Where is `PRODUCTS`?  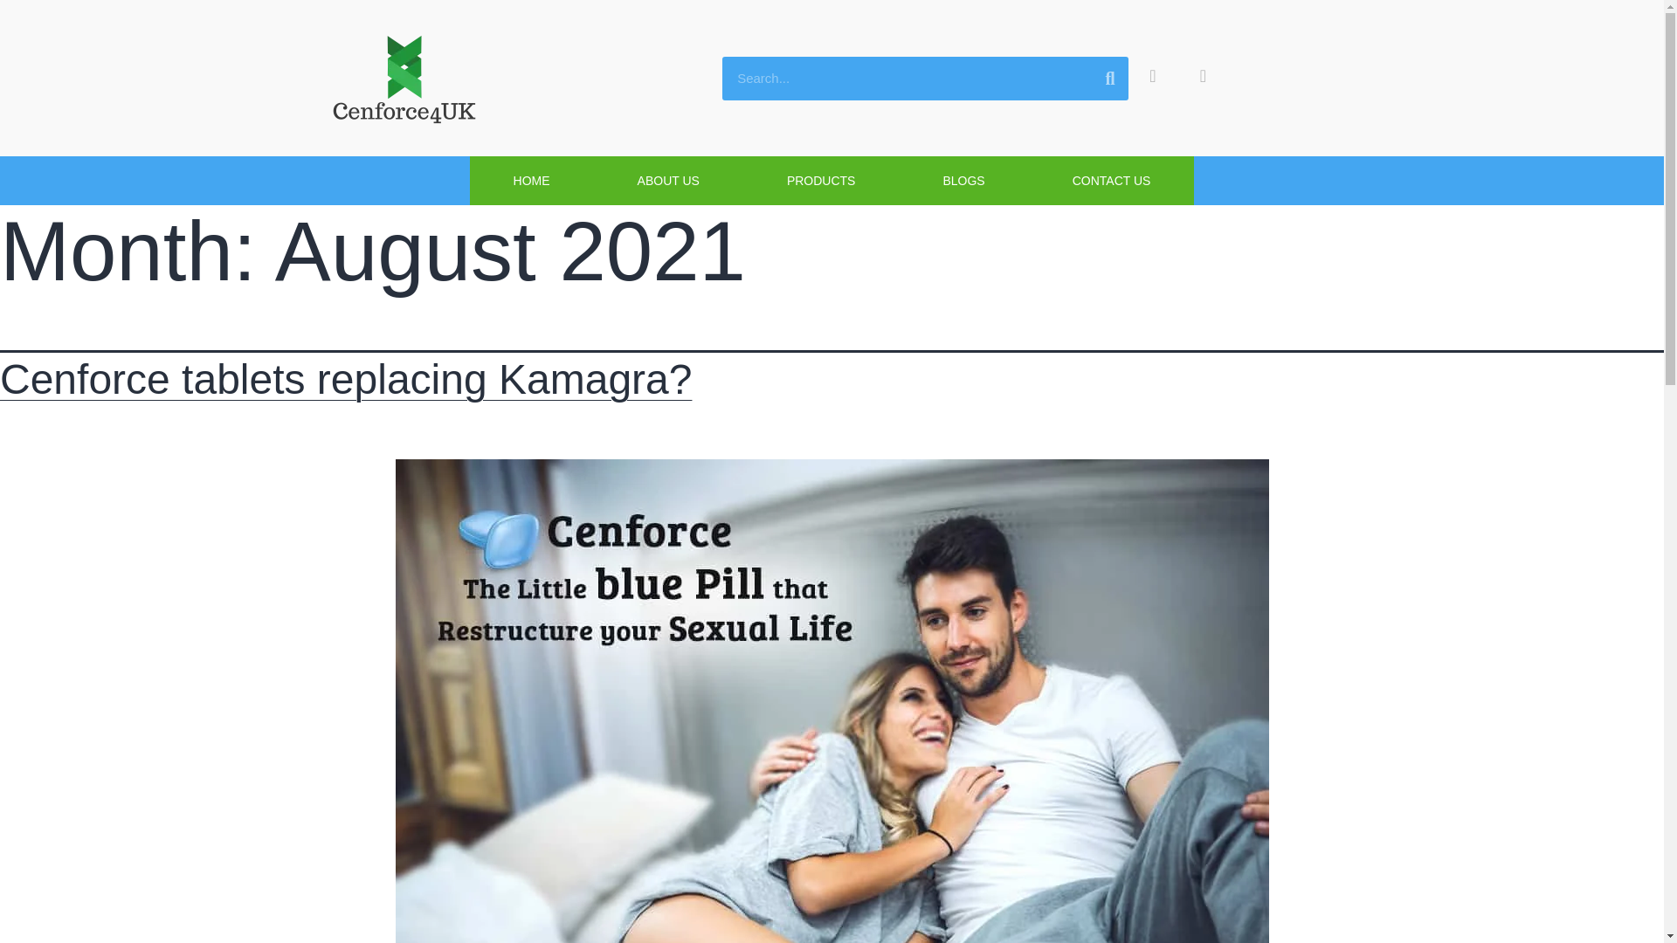 PRODUCTS is located at coordinates (821, 181).